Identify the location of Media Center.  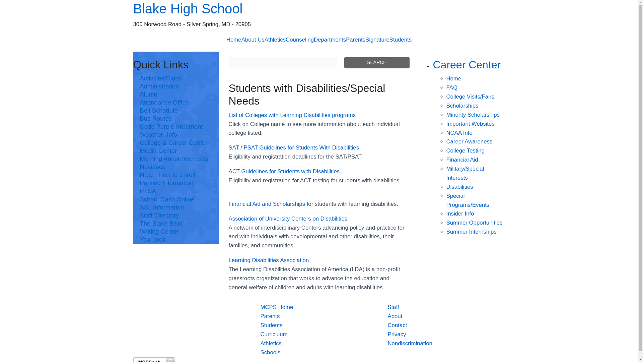
(176, 151).